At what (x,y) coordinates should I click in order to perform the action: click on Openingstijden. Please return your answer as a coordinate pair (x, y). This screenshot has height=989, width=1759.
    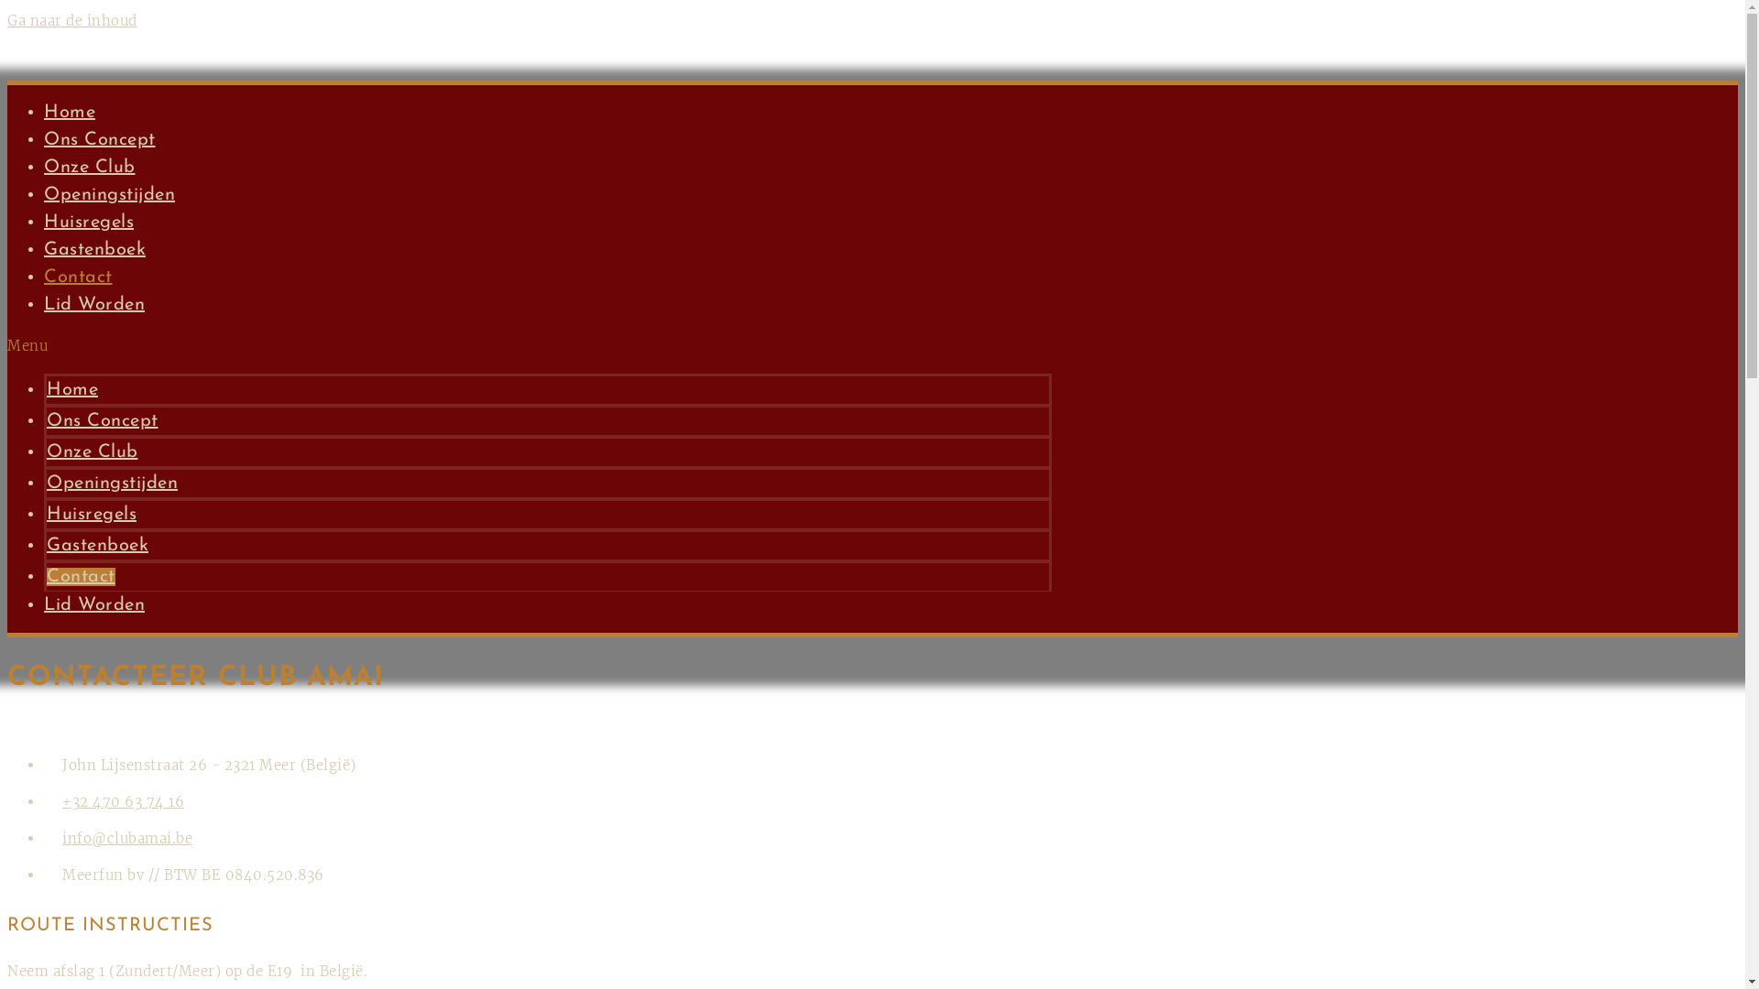
    Looking at the image, I should click on (110, 195).